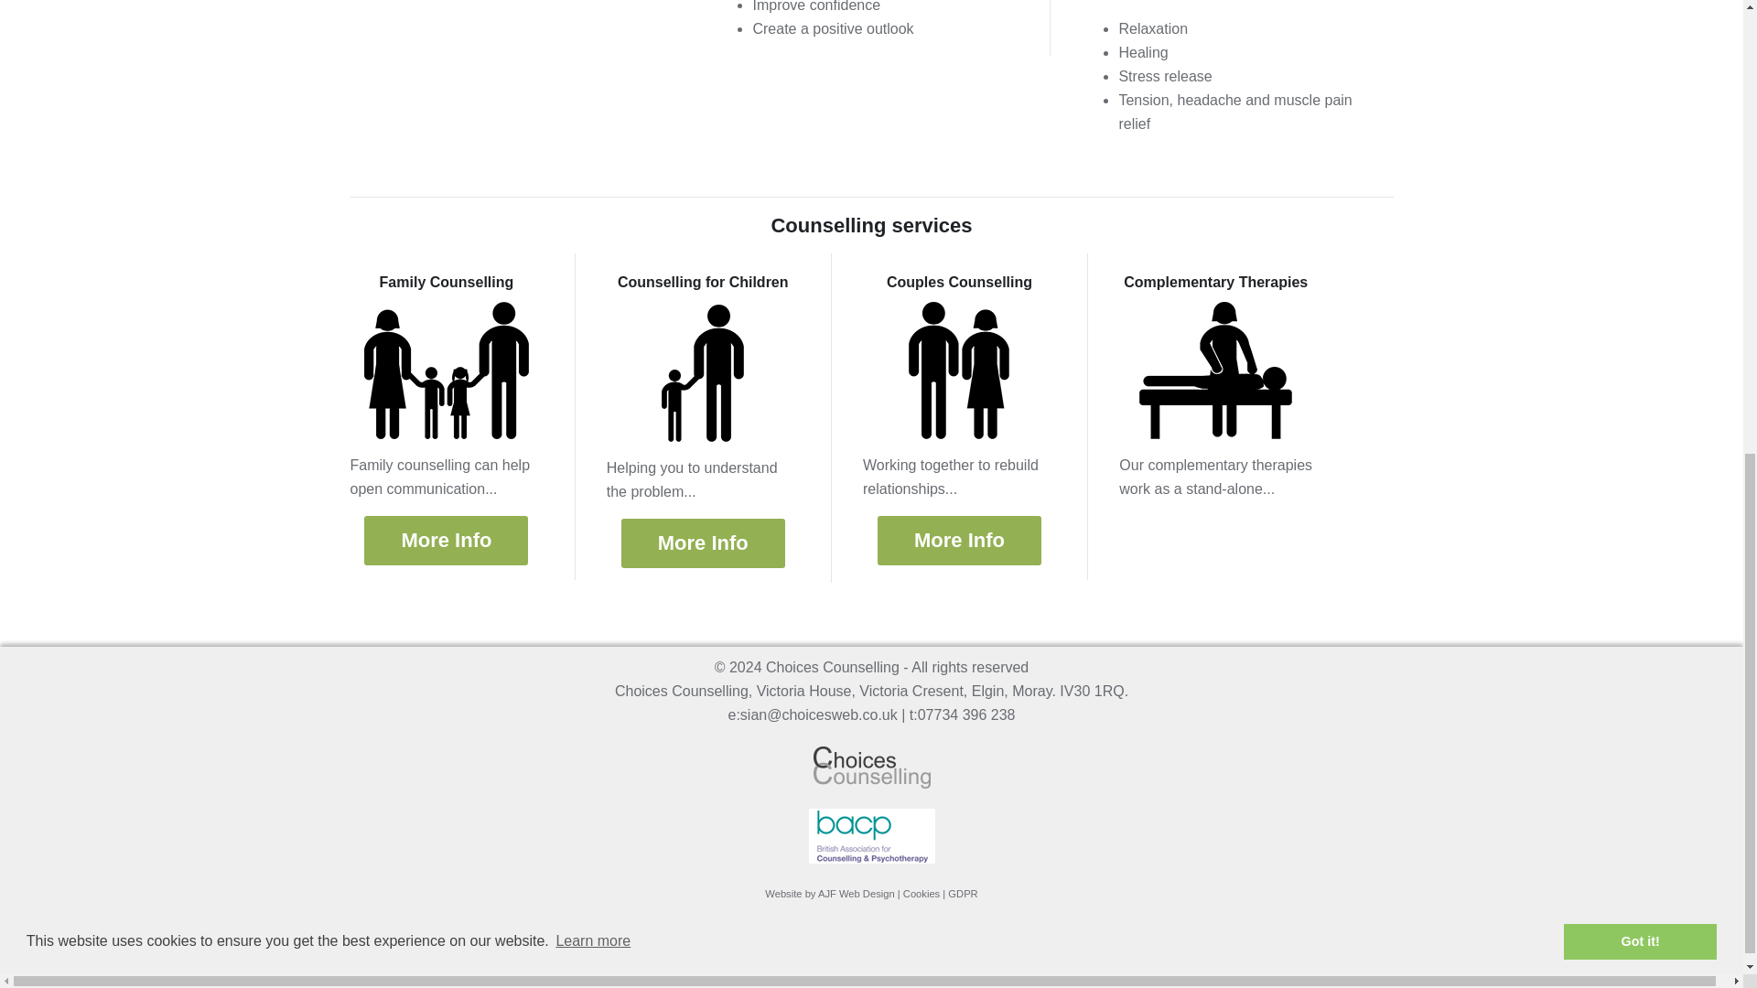  Describe the element at coordinates (703, 543) in the screenshot. I see `More Info` at that location.